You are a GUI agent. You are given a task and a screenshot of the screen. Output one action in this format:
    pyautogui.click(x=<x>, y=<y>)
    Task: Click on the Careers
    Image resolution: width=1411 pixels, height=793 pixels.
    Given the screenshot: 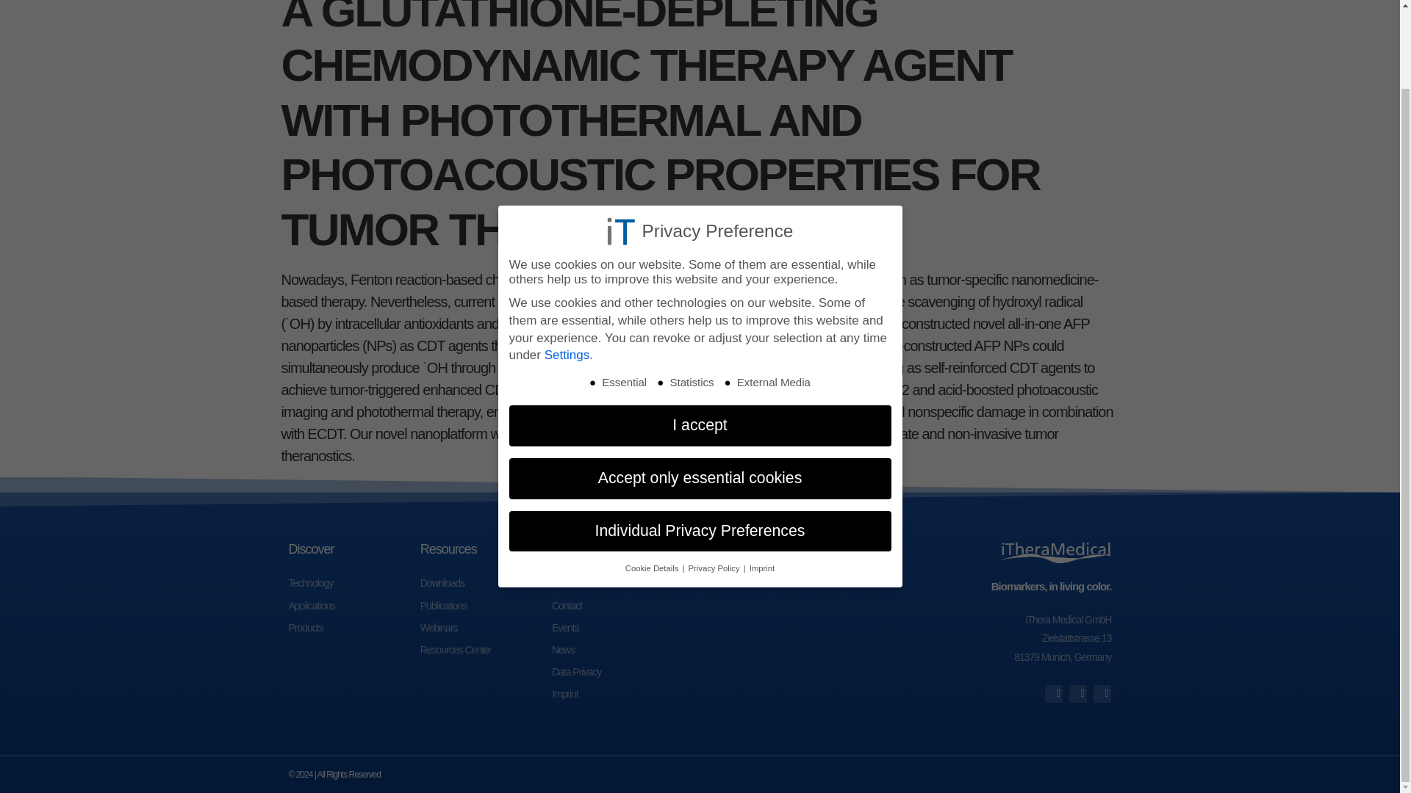 What is the action you would take?
    pyautogui.click(x=617, y=583)
    